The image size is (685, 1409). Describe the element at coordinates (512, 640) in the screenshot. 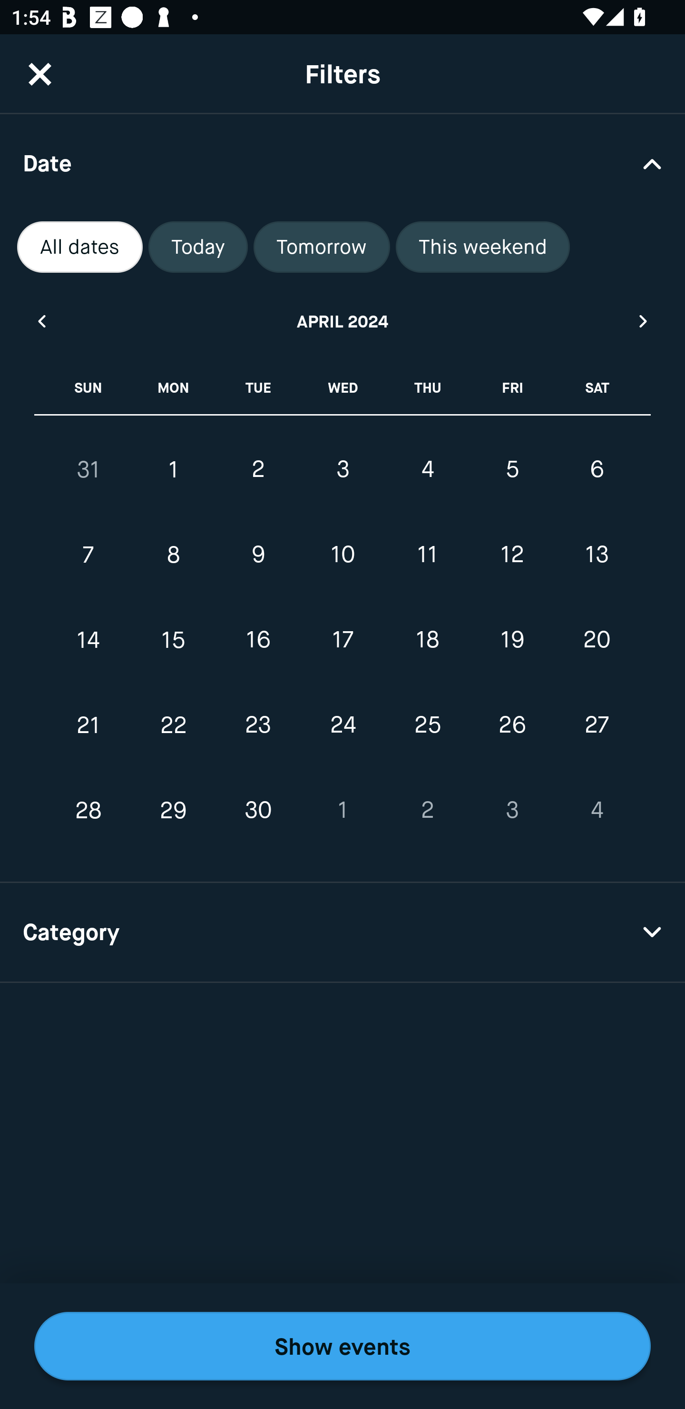

I see `19` at that location.